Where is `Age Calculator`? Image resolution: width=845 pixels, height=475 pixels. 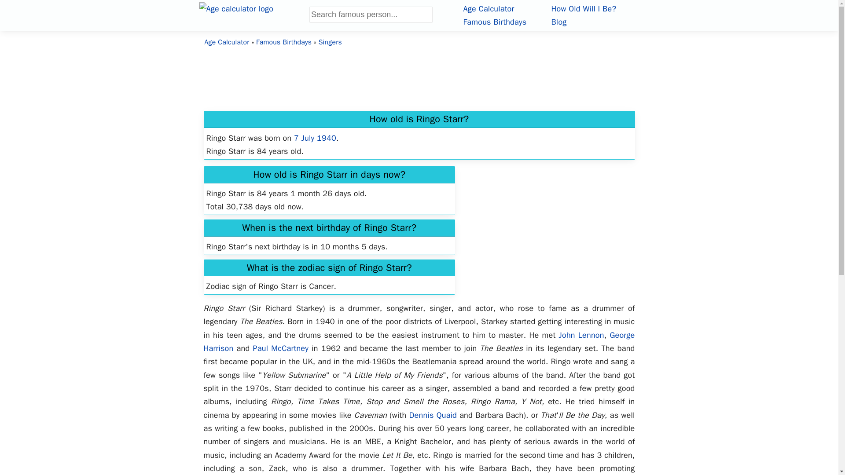
Age Calculator is located at coordinates (489, 9).